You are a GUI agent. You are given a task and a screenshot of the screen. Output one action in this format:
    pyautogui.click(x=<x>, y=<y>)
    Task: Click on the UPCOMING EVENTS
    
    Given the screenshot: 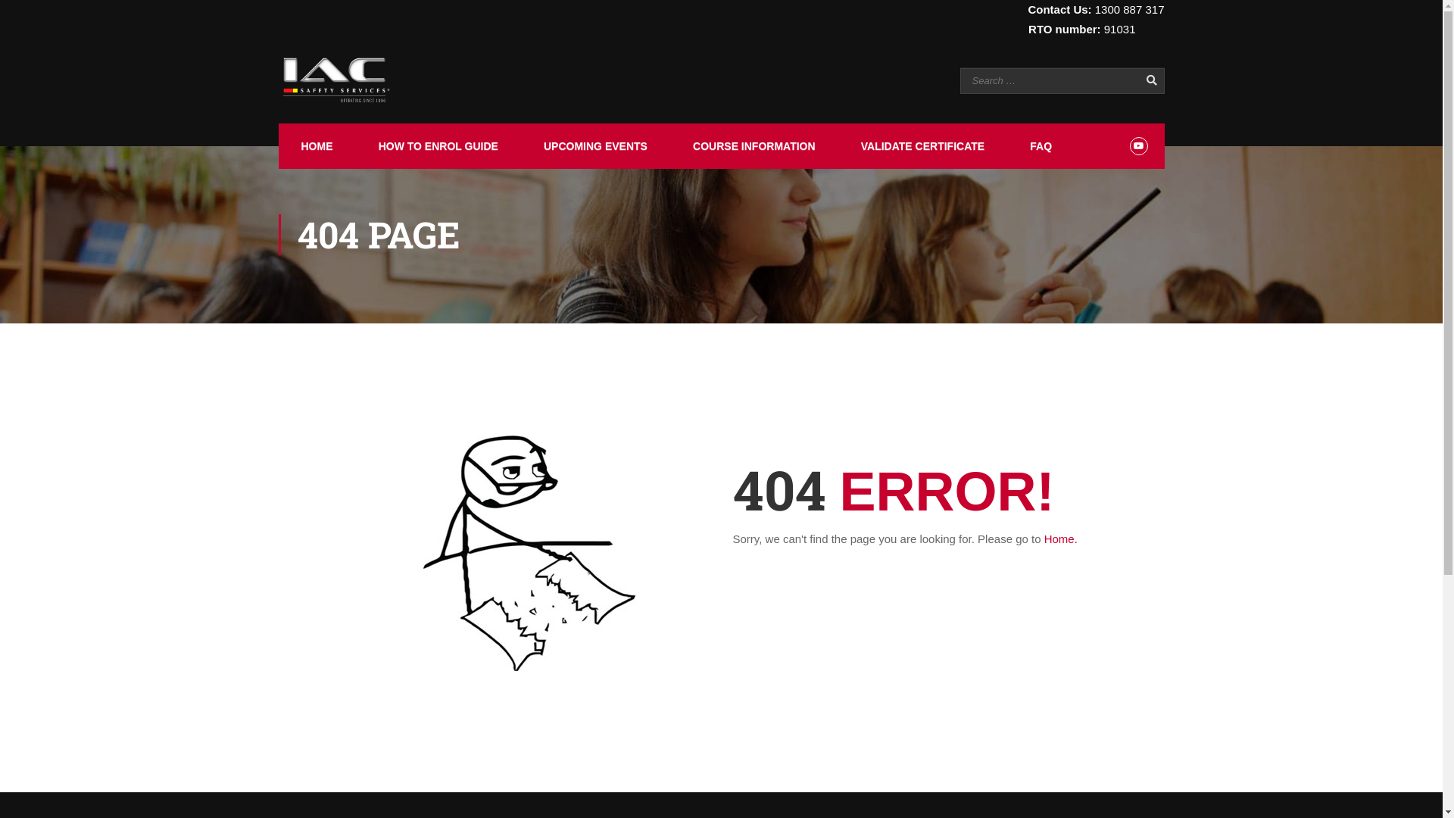 What is the action you would take?
    pyautogui.click(x=594, y=146)
    